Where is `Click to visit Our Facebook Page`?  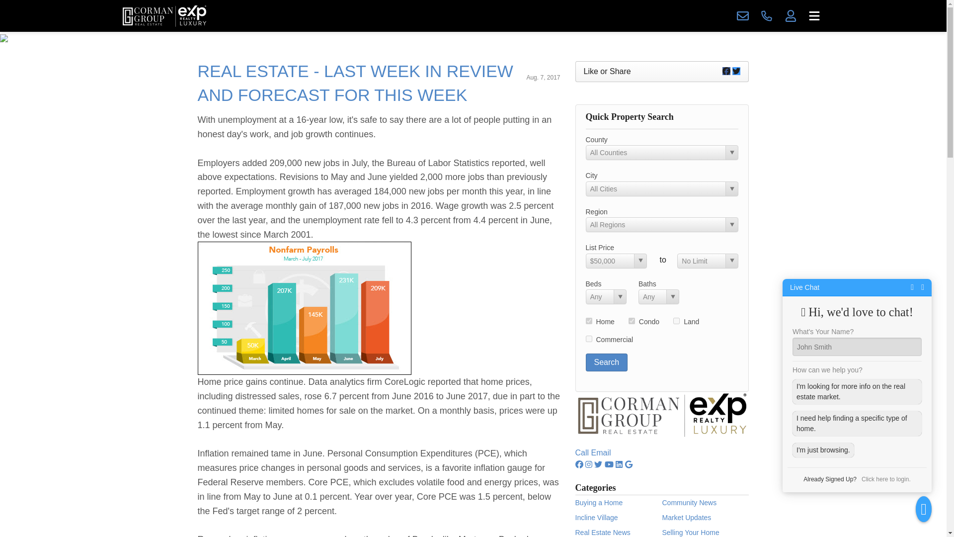
Click to visit Our Facebook Page is located at coordinates (579, 464).